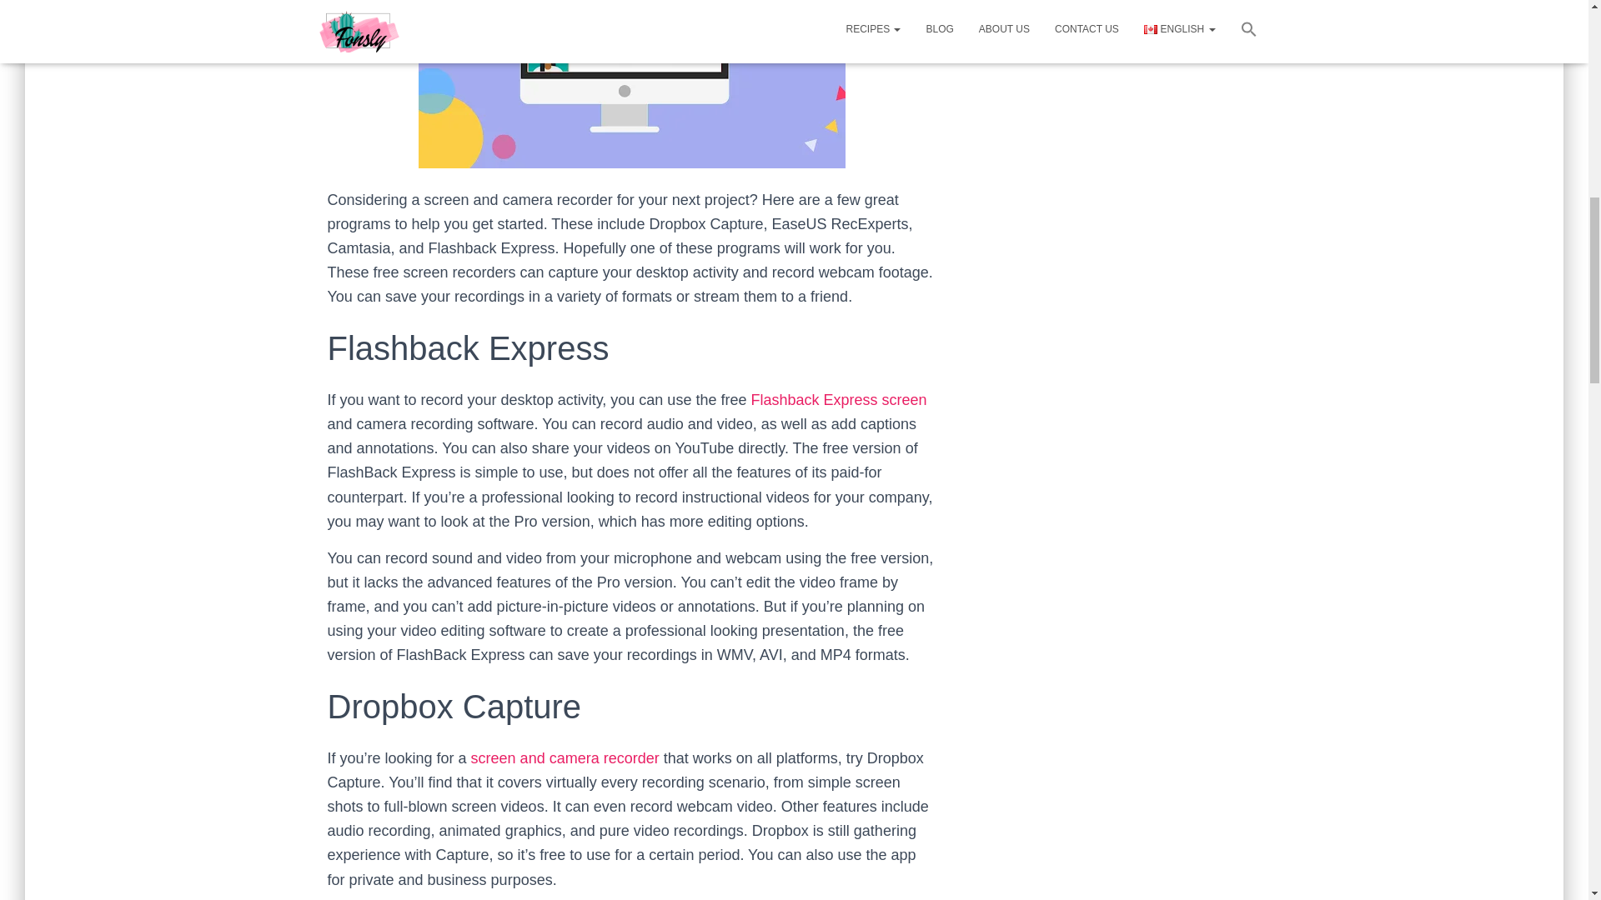  Describe the element at coordinates (565, 758) in the screenshot. I see `screen and camera recorder` at that location.